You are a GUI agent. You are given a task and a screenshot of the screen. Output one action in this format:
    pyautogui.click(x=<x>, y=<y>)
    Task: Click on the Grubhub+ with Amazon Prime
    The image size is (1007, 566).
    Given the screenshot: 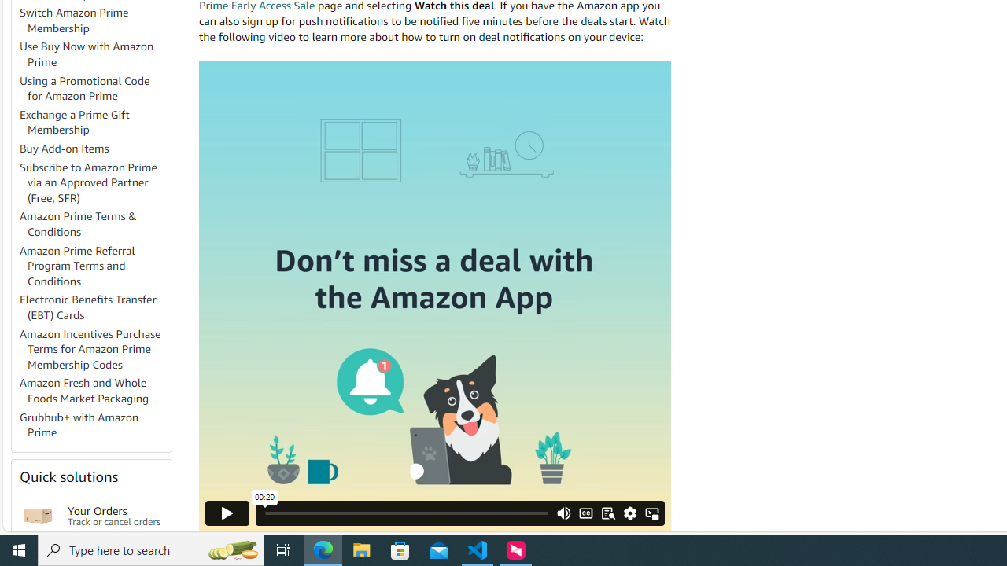 What is the action you would take?
    pyautogui.click(x=79, y=424)
    